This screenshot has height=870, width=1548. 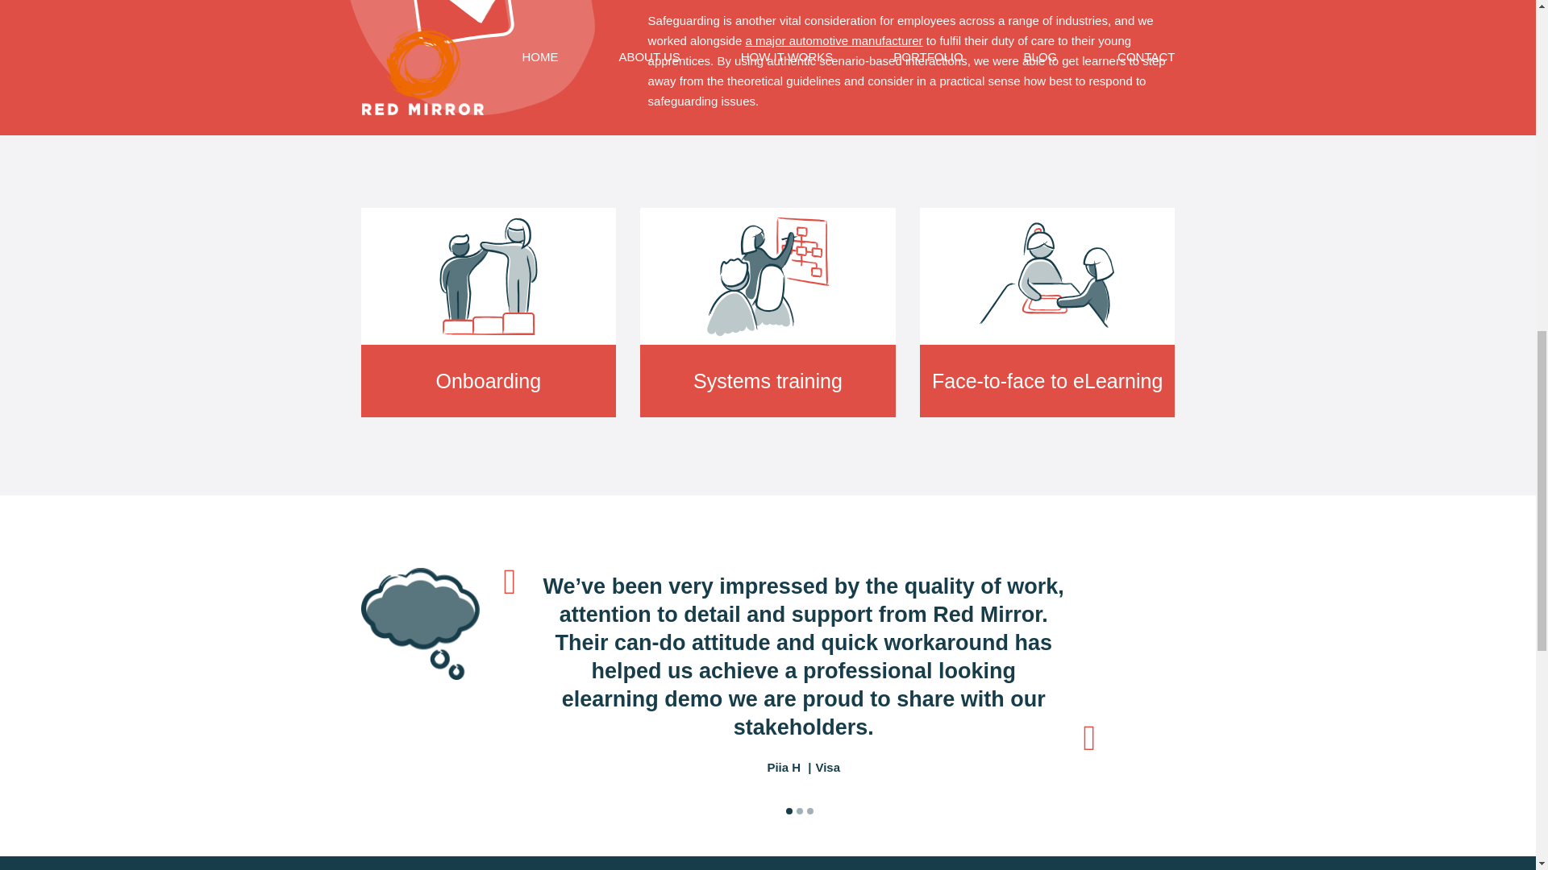 What do you see at coordinates (800, 810) in the screenshot?
I see `2` at bounding box center [800, 810].